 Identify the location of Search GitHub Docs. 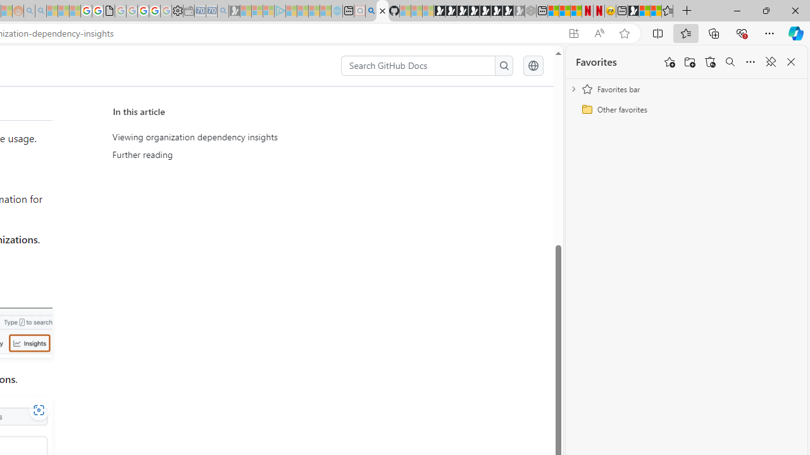
(419, 66).